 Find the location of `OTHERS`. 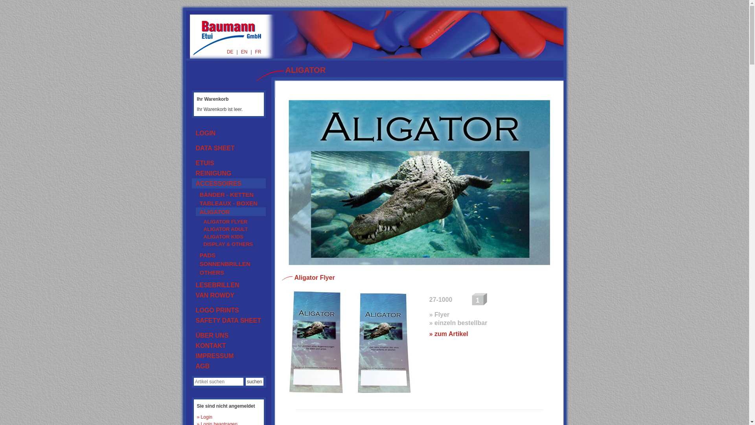

OTHERS is located at coordinates (231, 272).